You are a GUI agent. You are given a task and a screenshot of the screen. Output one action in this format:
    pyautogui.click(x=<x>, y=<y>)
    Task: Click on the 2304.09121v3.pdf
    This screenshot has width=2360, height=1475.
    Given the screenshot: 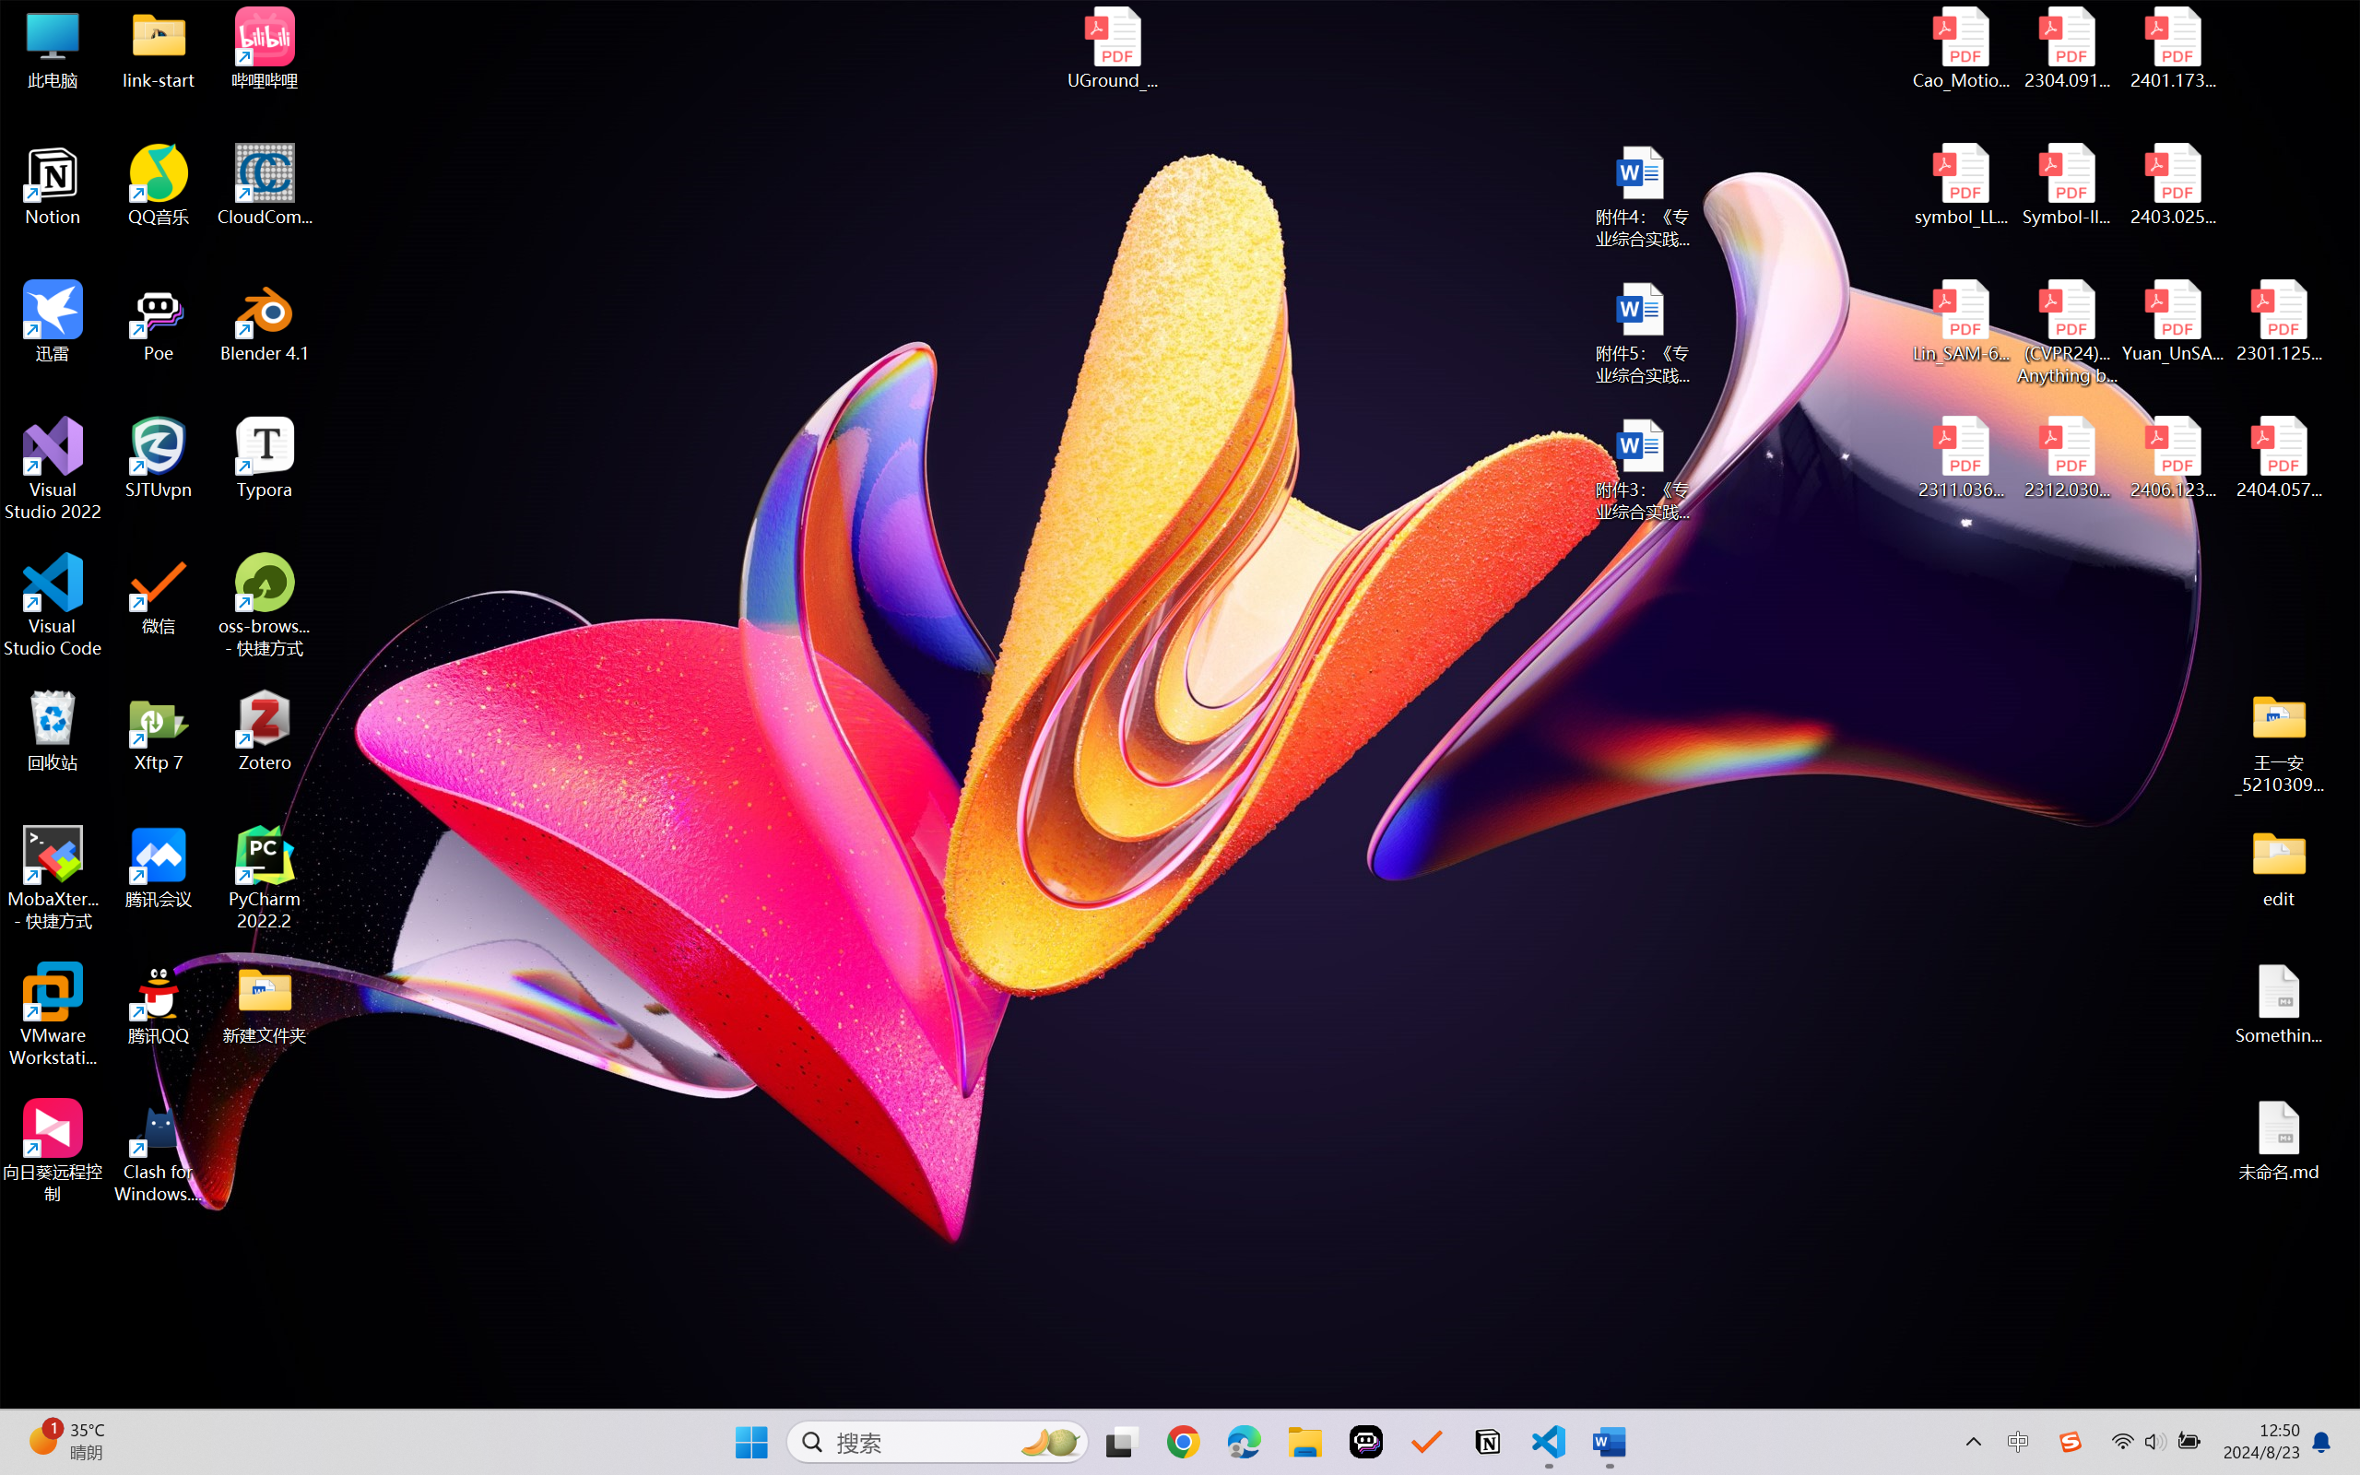 What is the action you would take?
    pyautogui.click(x=2067, y=48)
    